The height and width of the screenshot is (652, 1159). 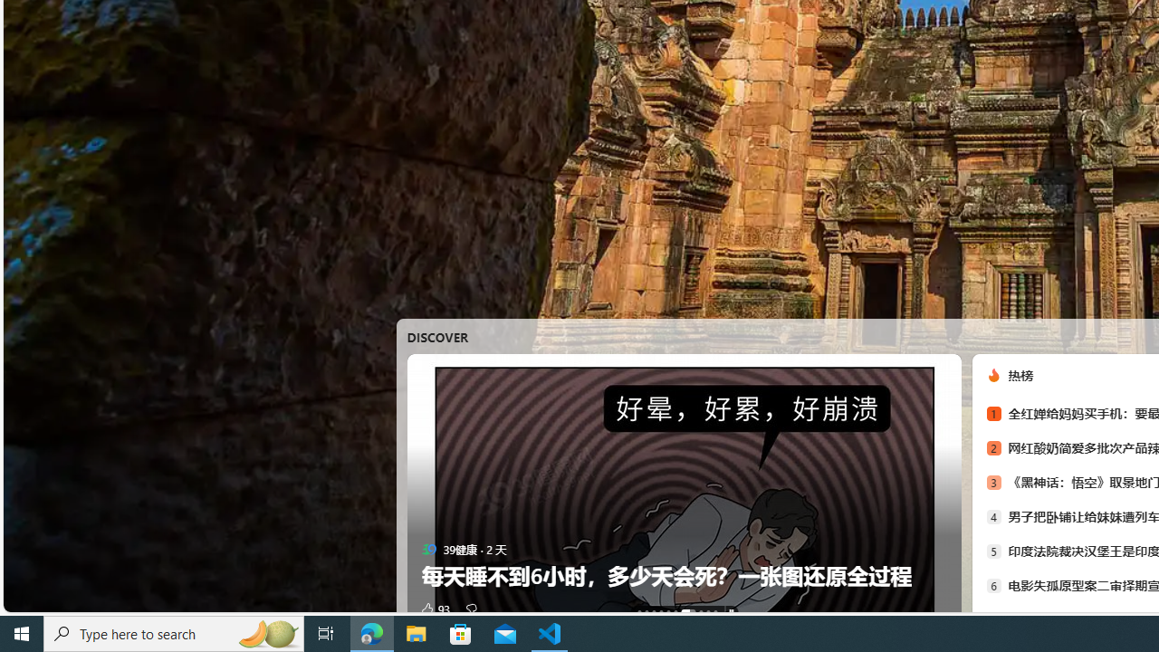 I want to click on AutomationID: tab-0, so click(x=639, y=612).